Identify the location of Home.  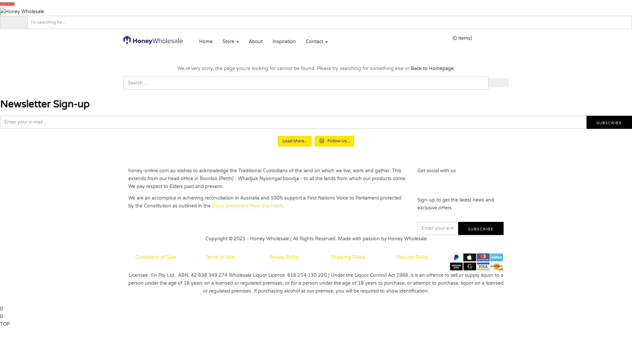
(206, 41).